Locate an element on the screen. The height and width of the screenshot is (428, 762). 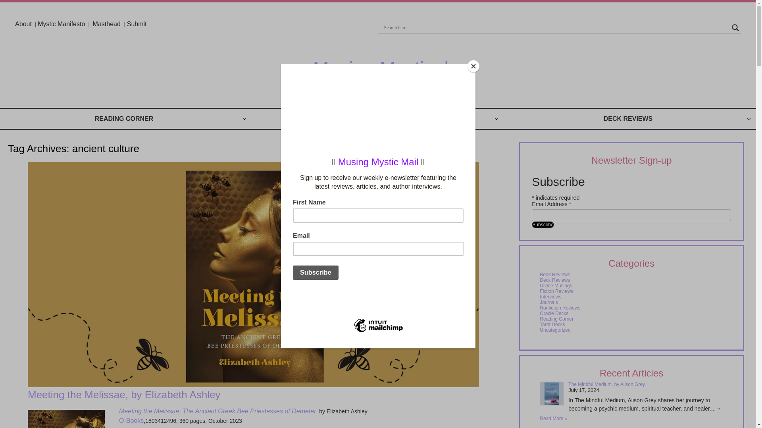
DECK REVIEWS is located at coordinates (630, 119).